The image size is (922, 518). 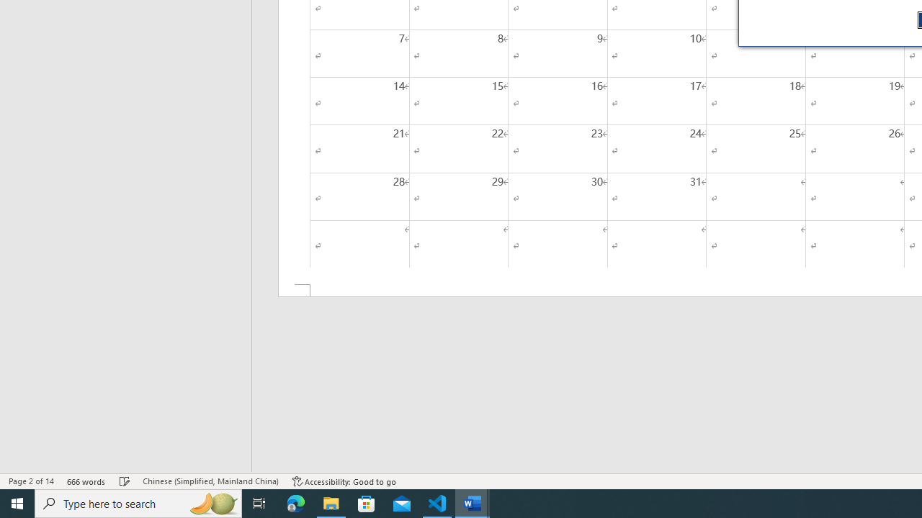 I want to click on Page Number Page 2 of 14, so click(x=31, y=481).